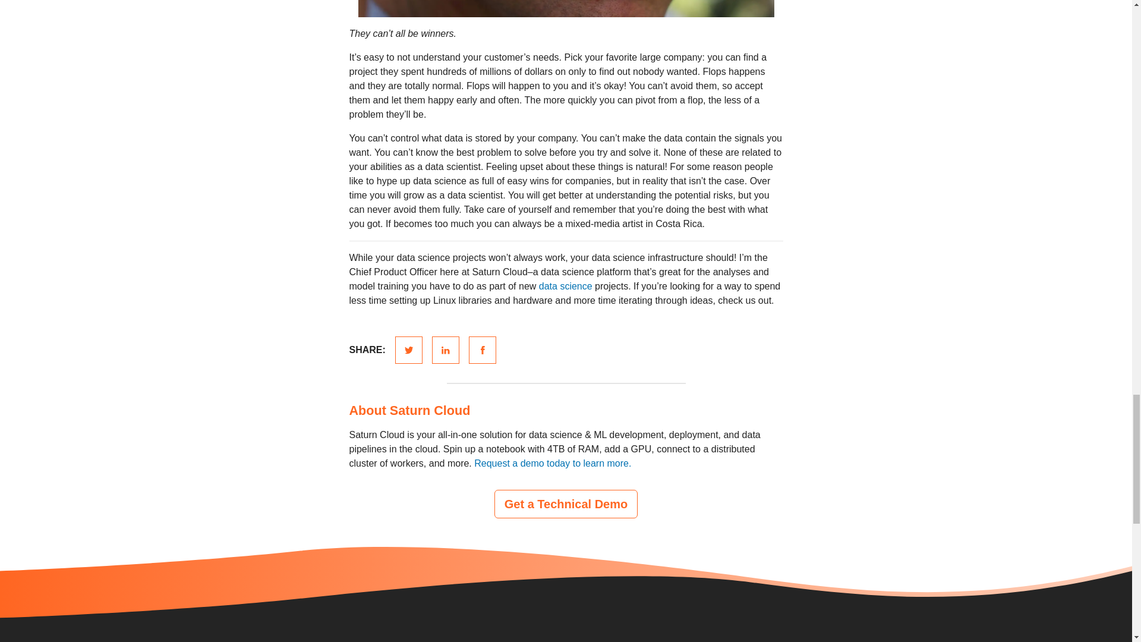 Image resolution: width=1141 pixels, height=642 pixels. What do you see at coordinates (565, 287) in the screenshot?
I see `data science` at bounding box center [565, 287].